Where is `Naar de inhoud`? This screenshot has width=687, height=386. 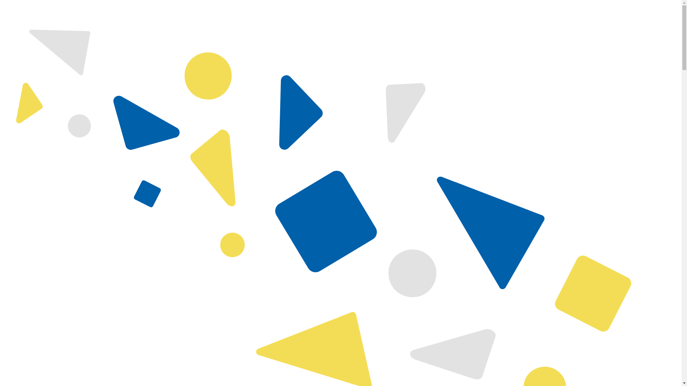 Naar de inhoud is located at coordinates (3, 3).